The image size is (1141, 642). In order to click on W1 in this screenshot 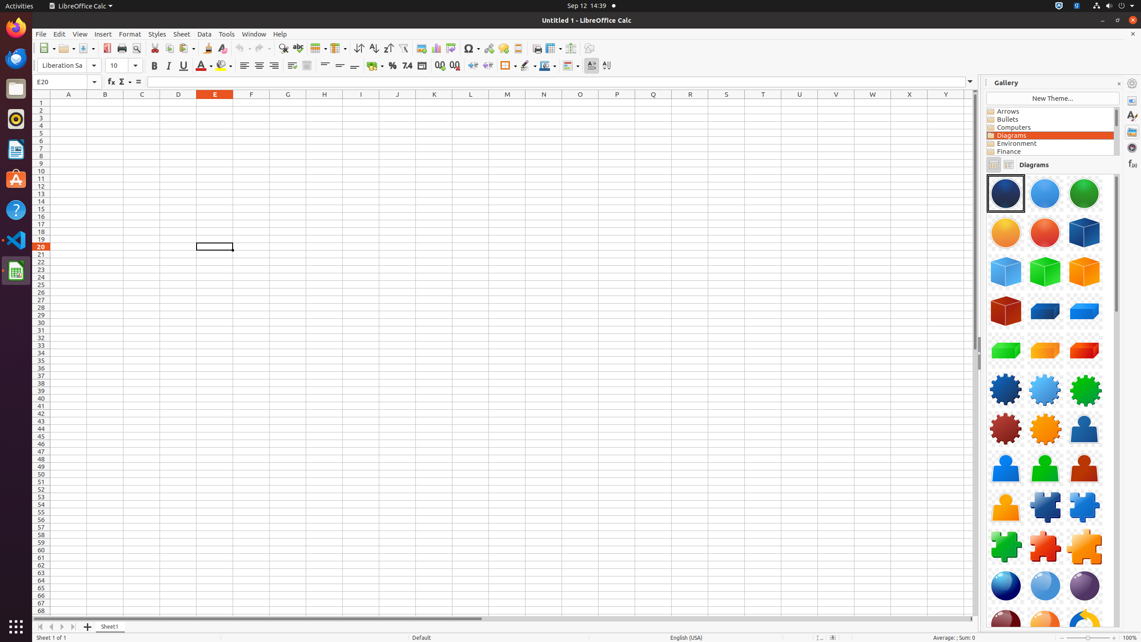, I will do `click(873, 103)`.